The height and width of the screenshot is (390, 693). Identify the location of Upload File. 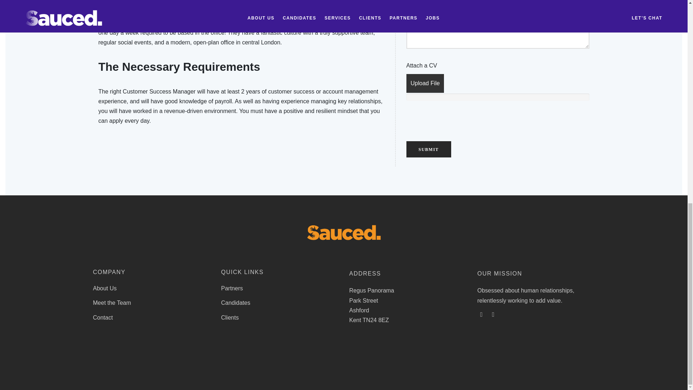
(425, 83).